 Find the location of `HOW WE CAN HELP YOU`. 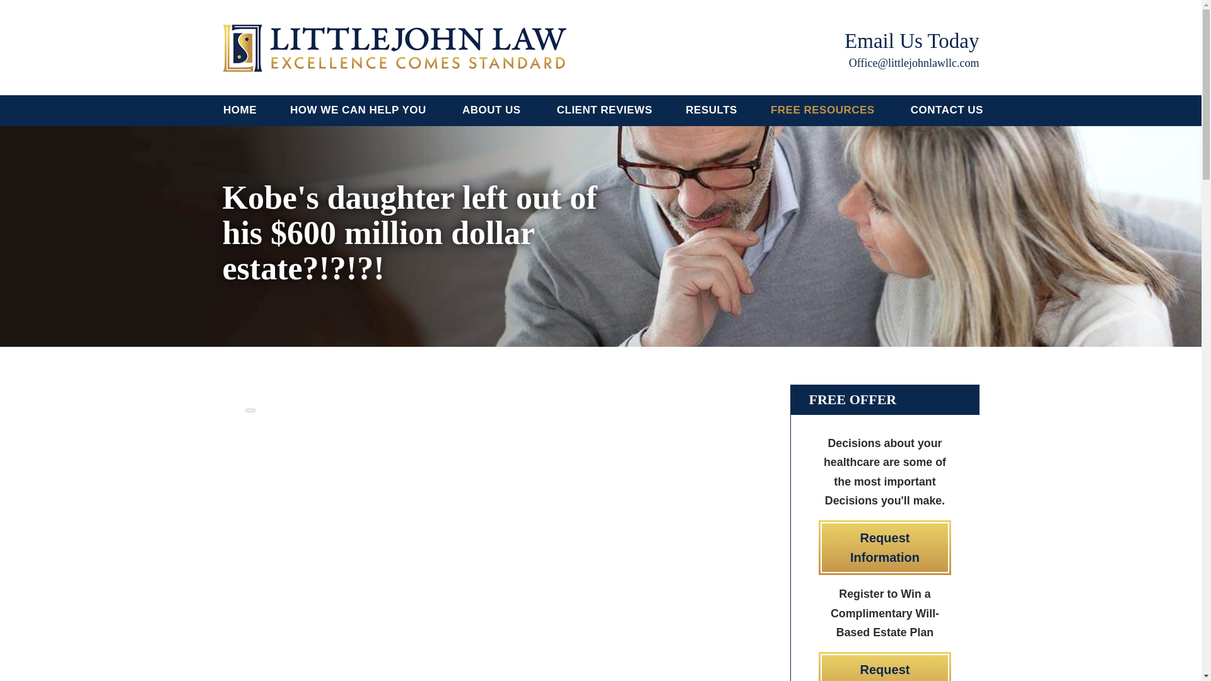

HOW WE CAN HELP YOU is located at coordinates (360, 110).